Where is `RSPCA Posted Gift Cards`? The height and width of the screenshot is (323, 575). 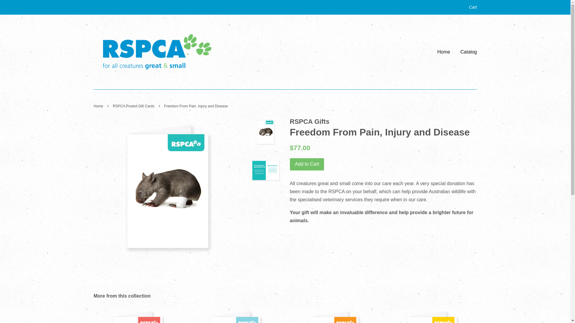
RSPCA Posted Gift Cards is located at coordinates (134, 106).